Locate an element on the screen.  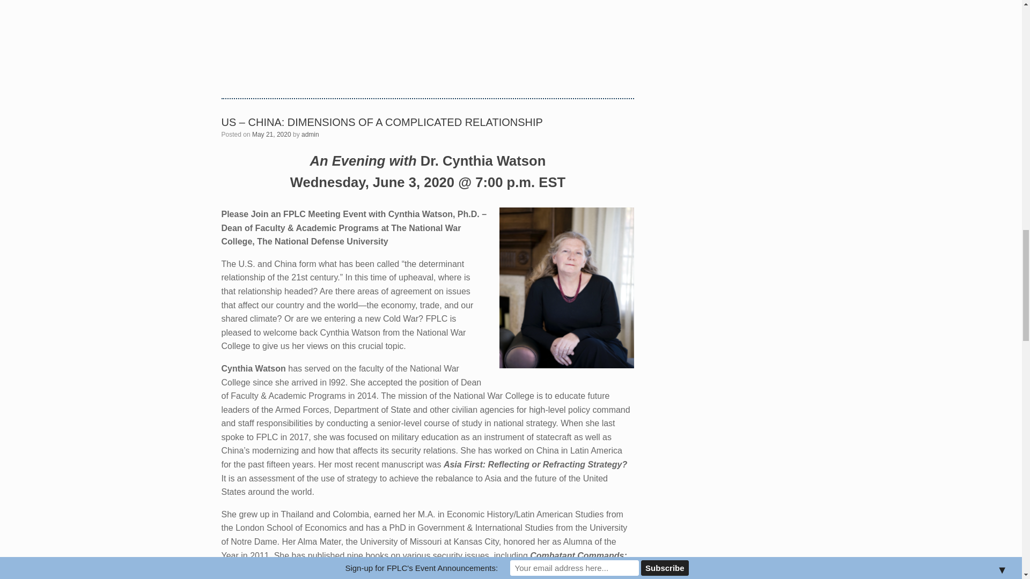
3:07 pm is located at coordinates (271, 135).